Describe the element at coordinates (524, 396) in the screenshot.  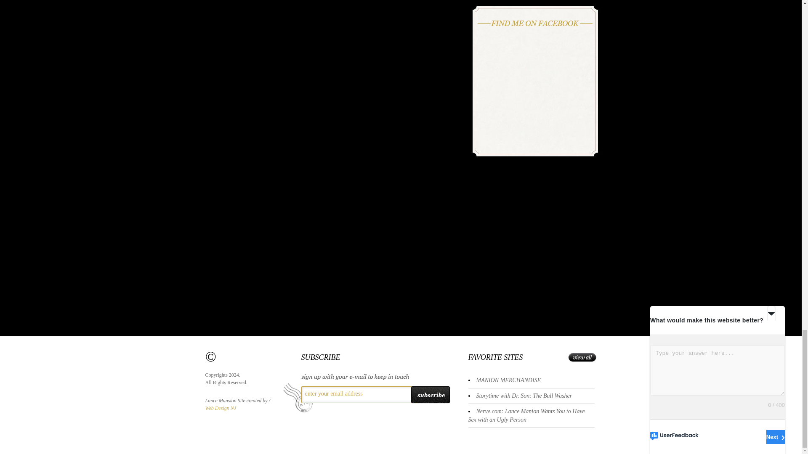
I see `A great reading of The Ball Washer` at that location.